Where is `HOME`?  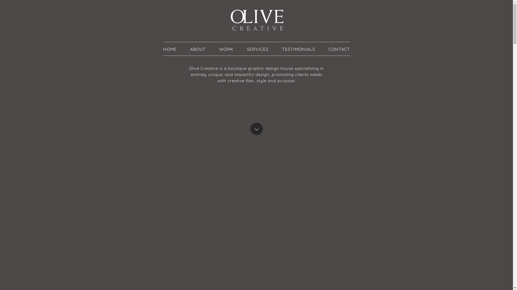
HOME is located at coordinates (170, 49).